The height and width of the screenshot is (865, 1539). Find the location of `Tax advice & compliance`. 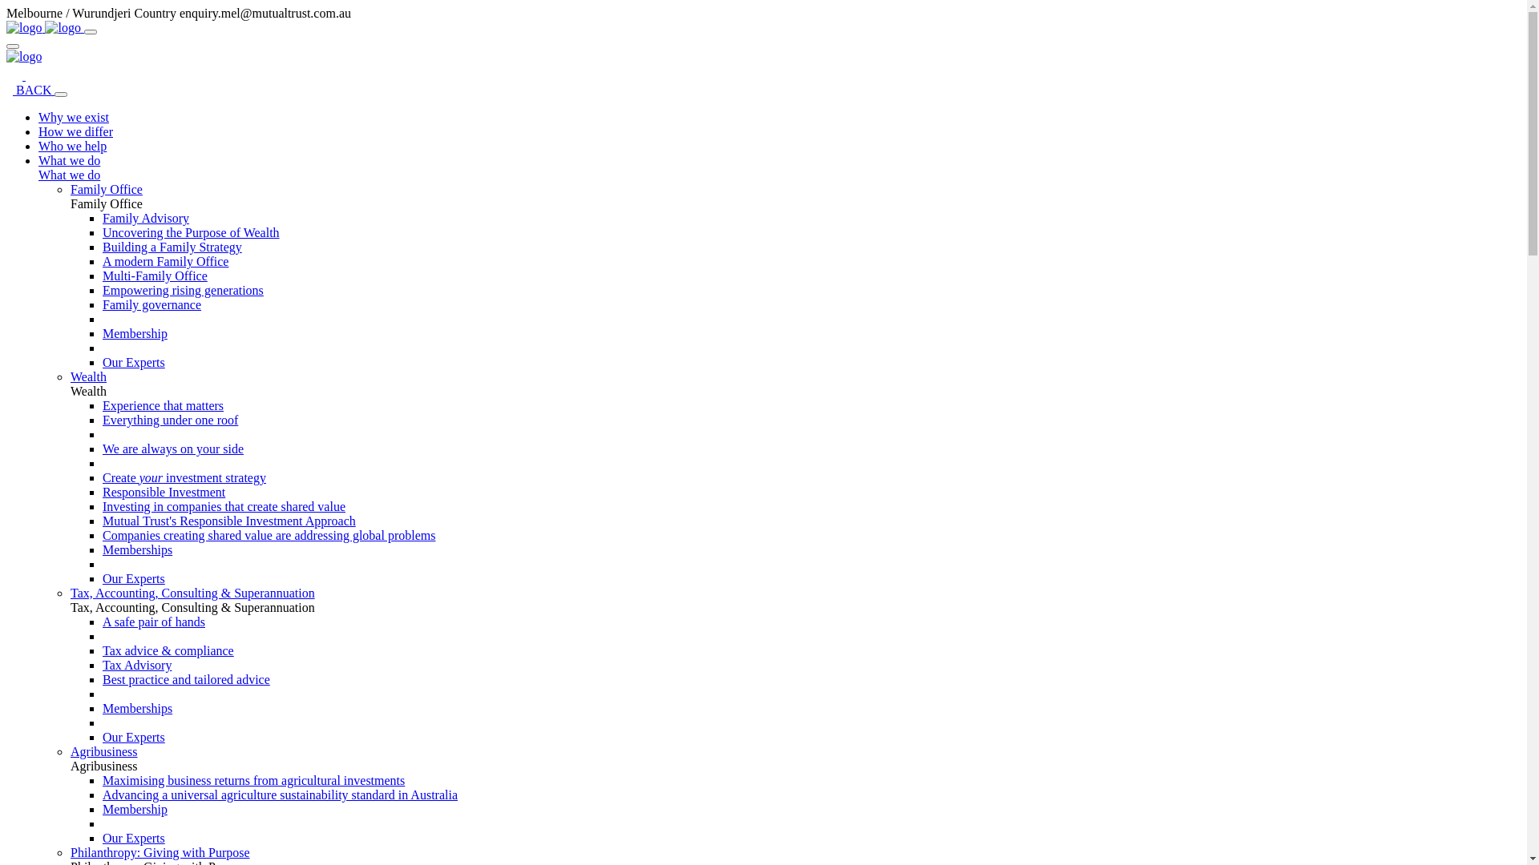

Tax advice & compliance is located at coordinates (168, 650).